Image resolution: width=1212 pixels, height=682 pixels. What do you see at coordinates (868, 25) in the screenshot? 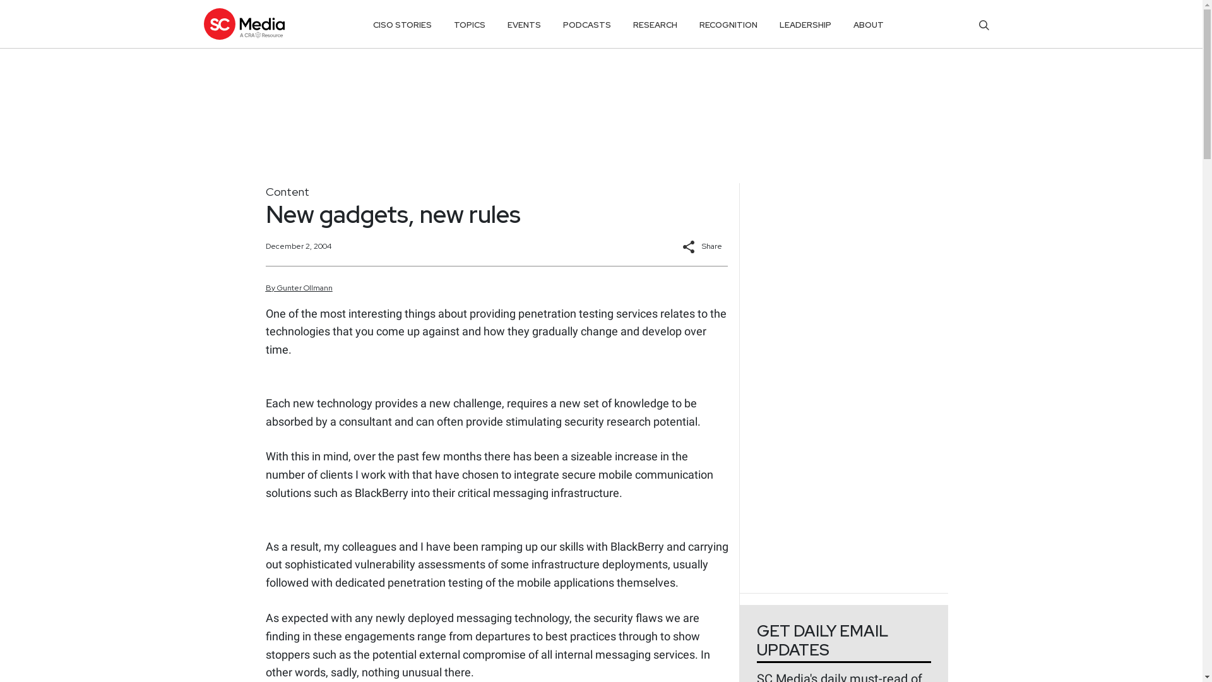
I see `ABOUT` at bounding box center [868, 25].